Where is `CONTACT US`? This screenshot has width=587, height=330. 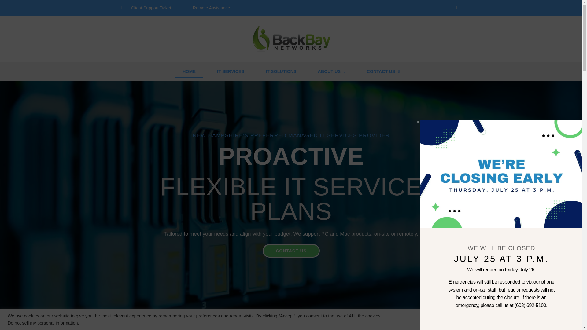
CONTACT US is located at coordinates (383, 71).